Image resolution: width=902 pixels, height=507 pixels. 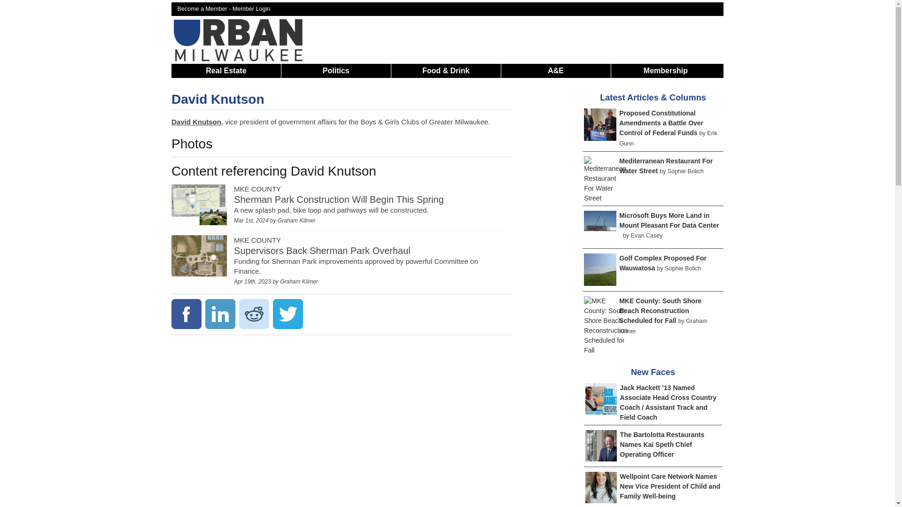 What do you see at coordinates (196, 121) in the screenshot?
I see `David Knutson` at bounding box center [196, 121].